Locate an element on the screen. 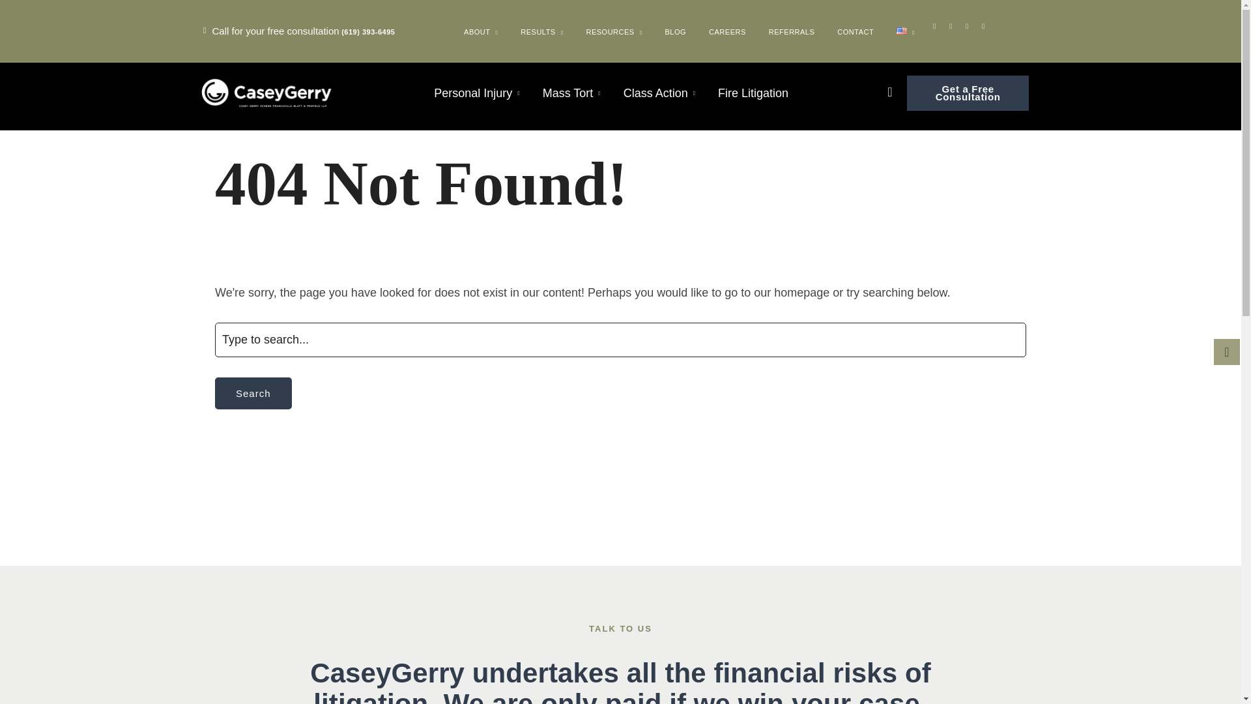 The width and height of the screenshot is (1251, 704). Personal Injury is located at coordinates (476, 93).